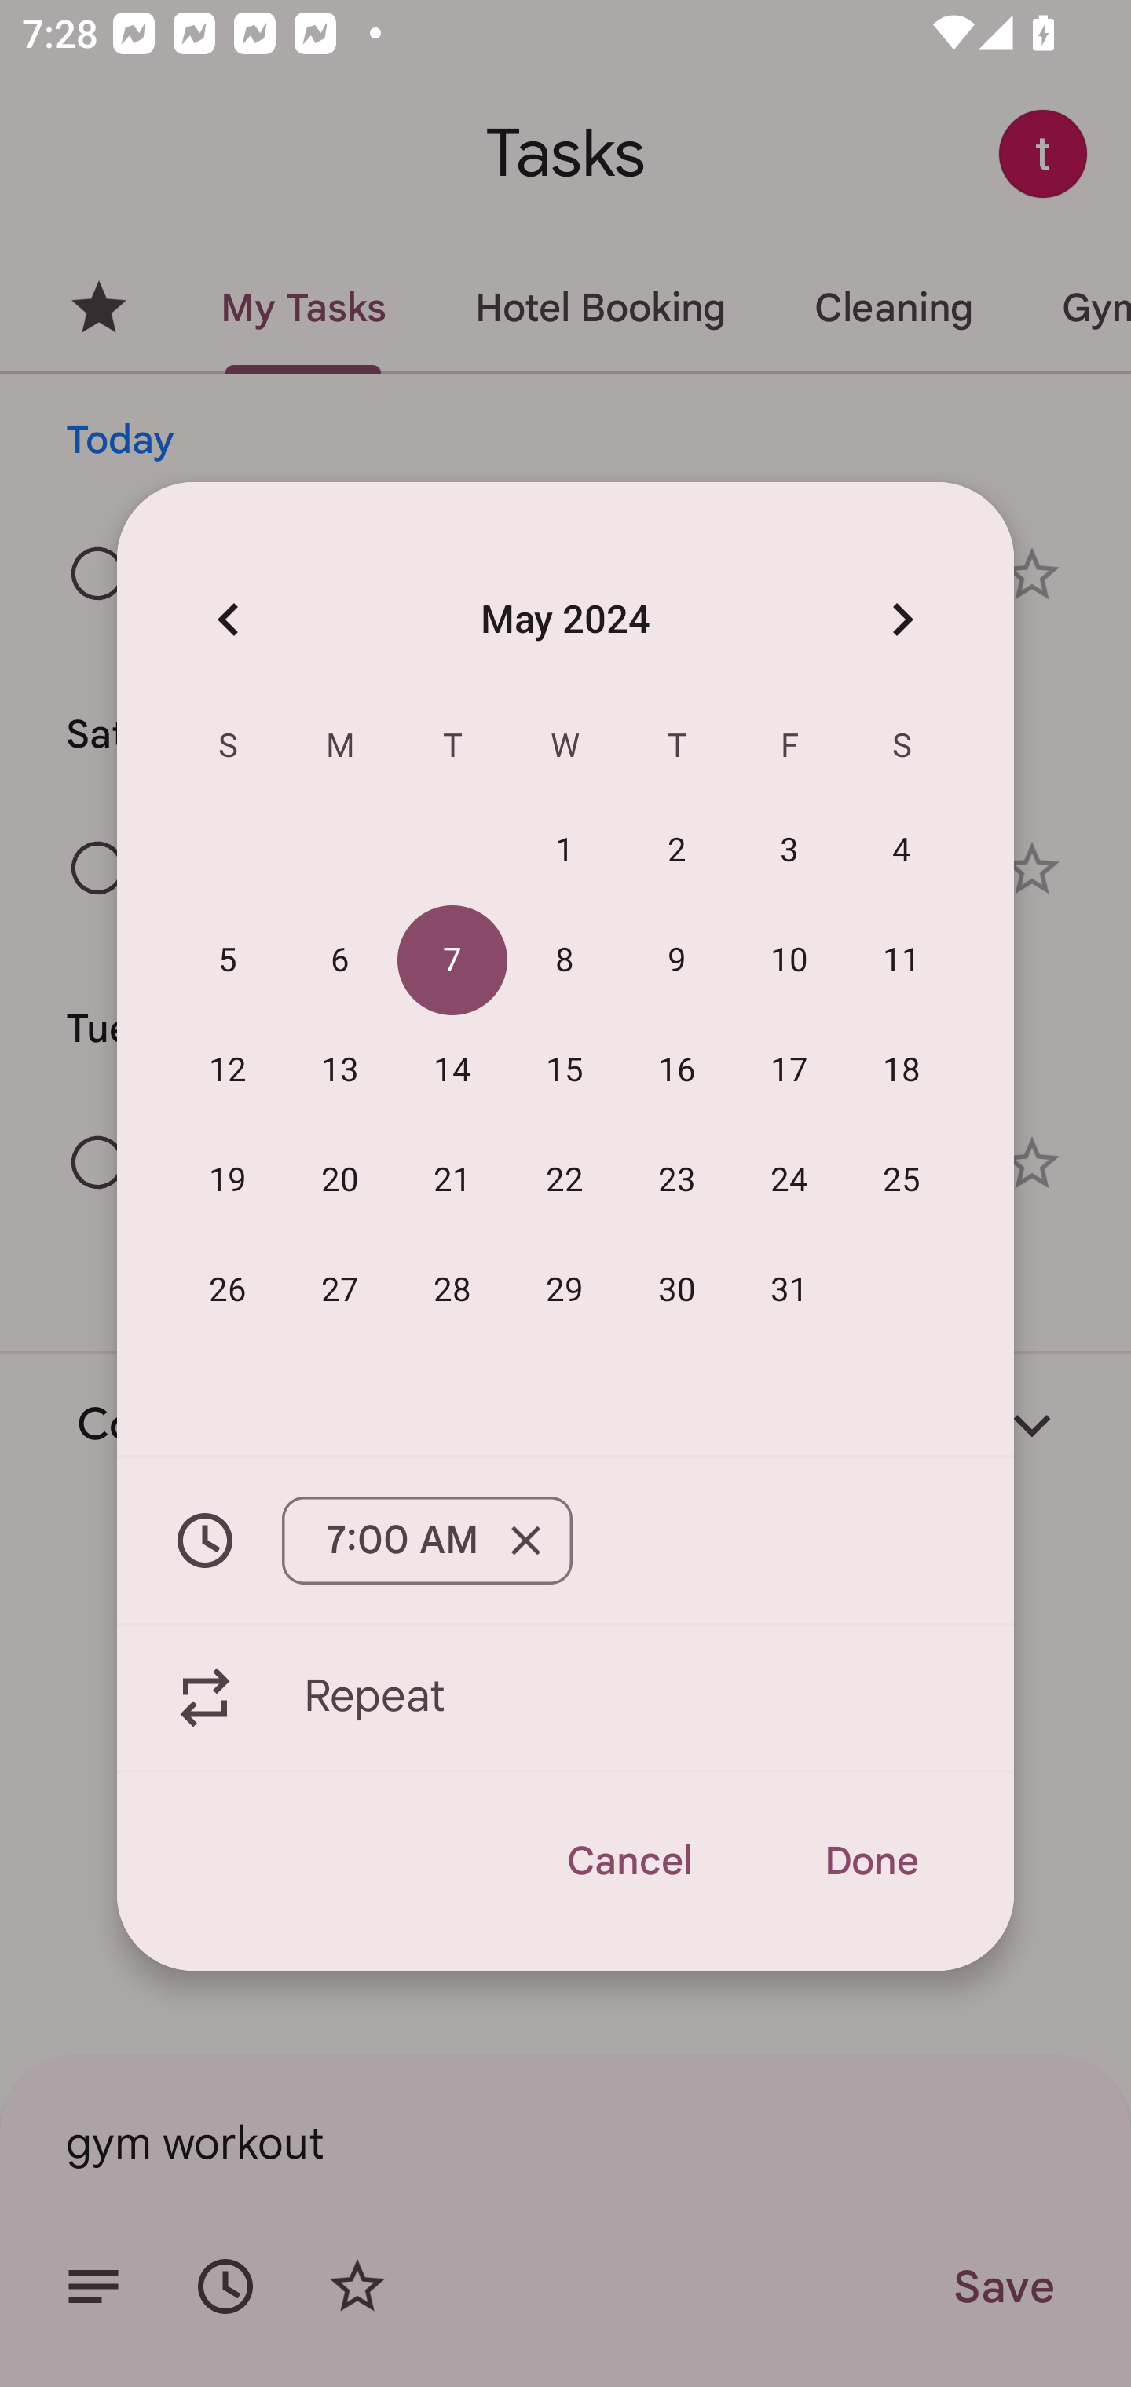 The image size is (1131, 2387). I want to click on 28 28 May 2024, so click(452, 1289).